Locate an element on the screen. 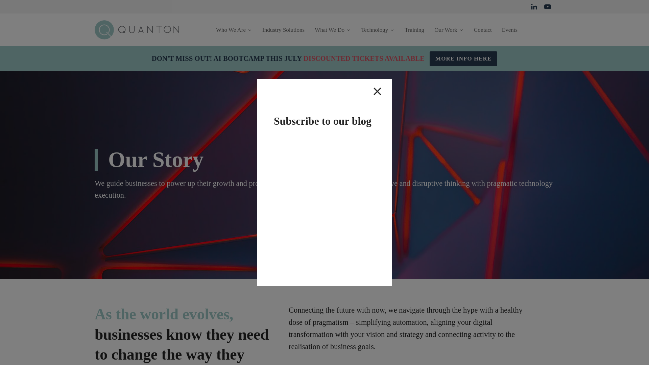 The image size is (649, 365). Contact is located at coordinates (483, 30).